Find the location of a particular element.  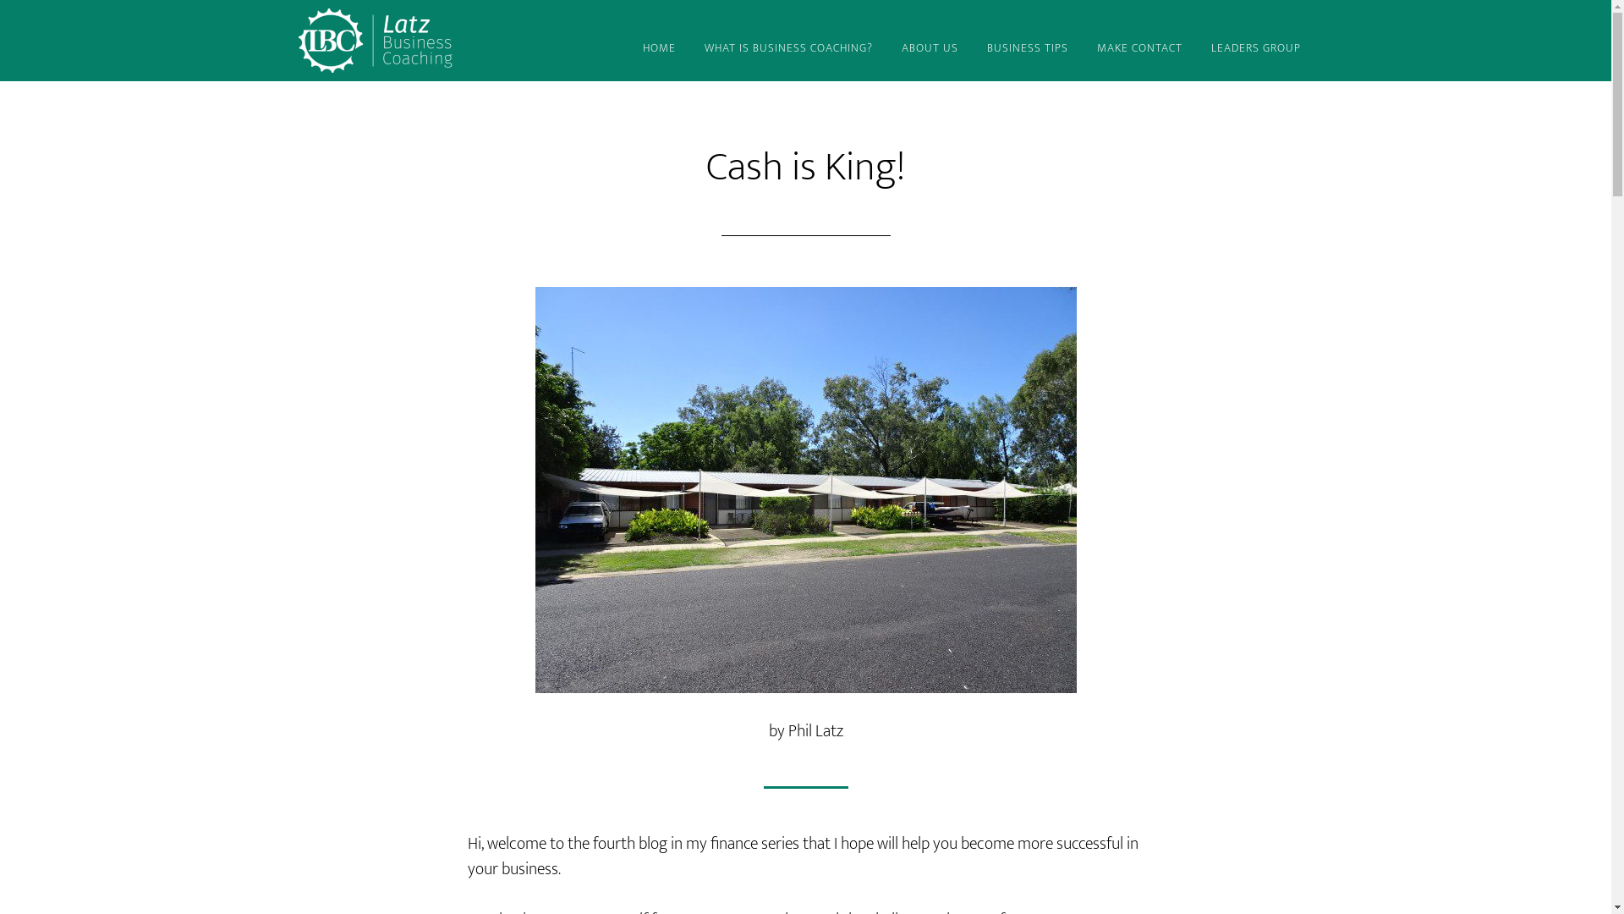

MAKE CONTACT is located at coordinates (1140, 49).